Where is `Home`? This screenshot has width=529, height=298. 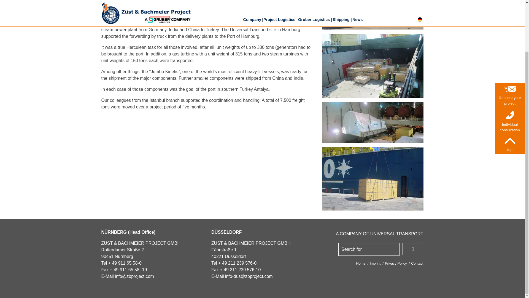 Home is located at coordinates (361, 263).